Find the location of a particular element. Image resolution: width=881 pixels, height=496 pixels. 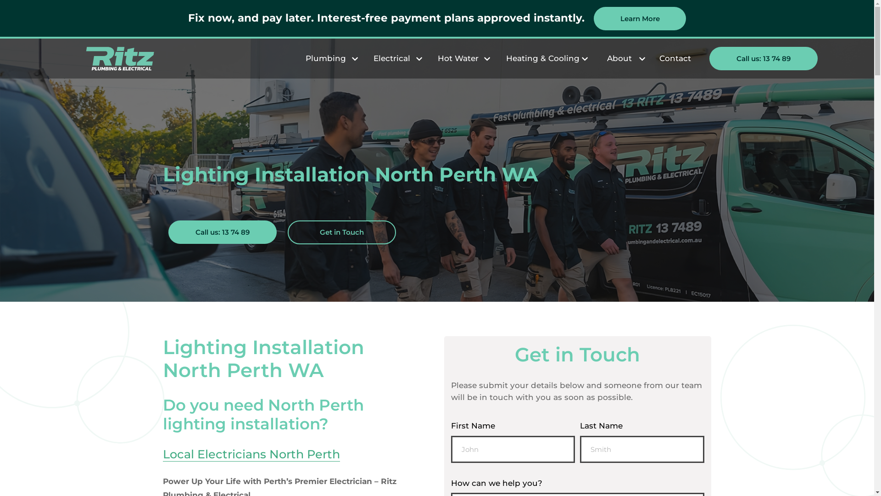

Electrical is located at coordinates (392, 59).